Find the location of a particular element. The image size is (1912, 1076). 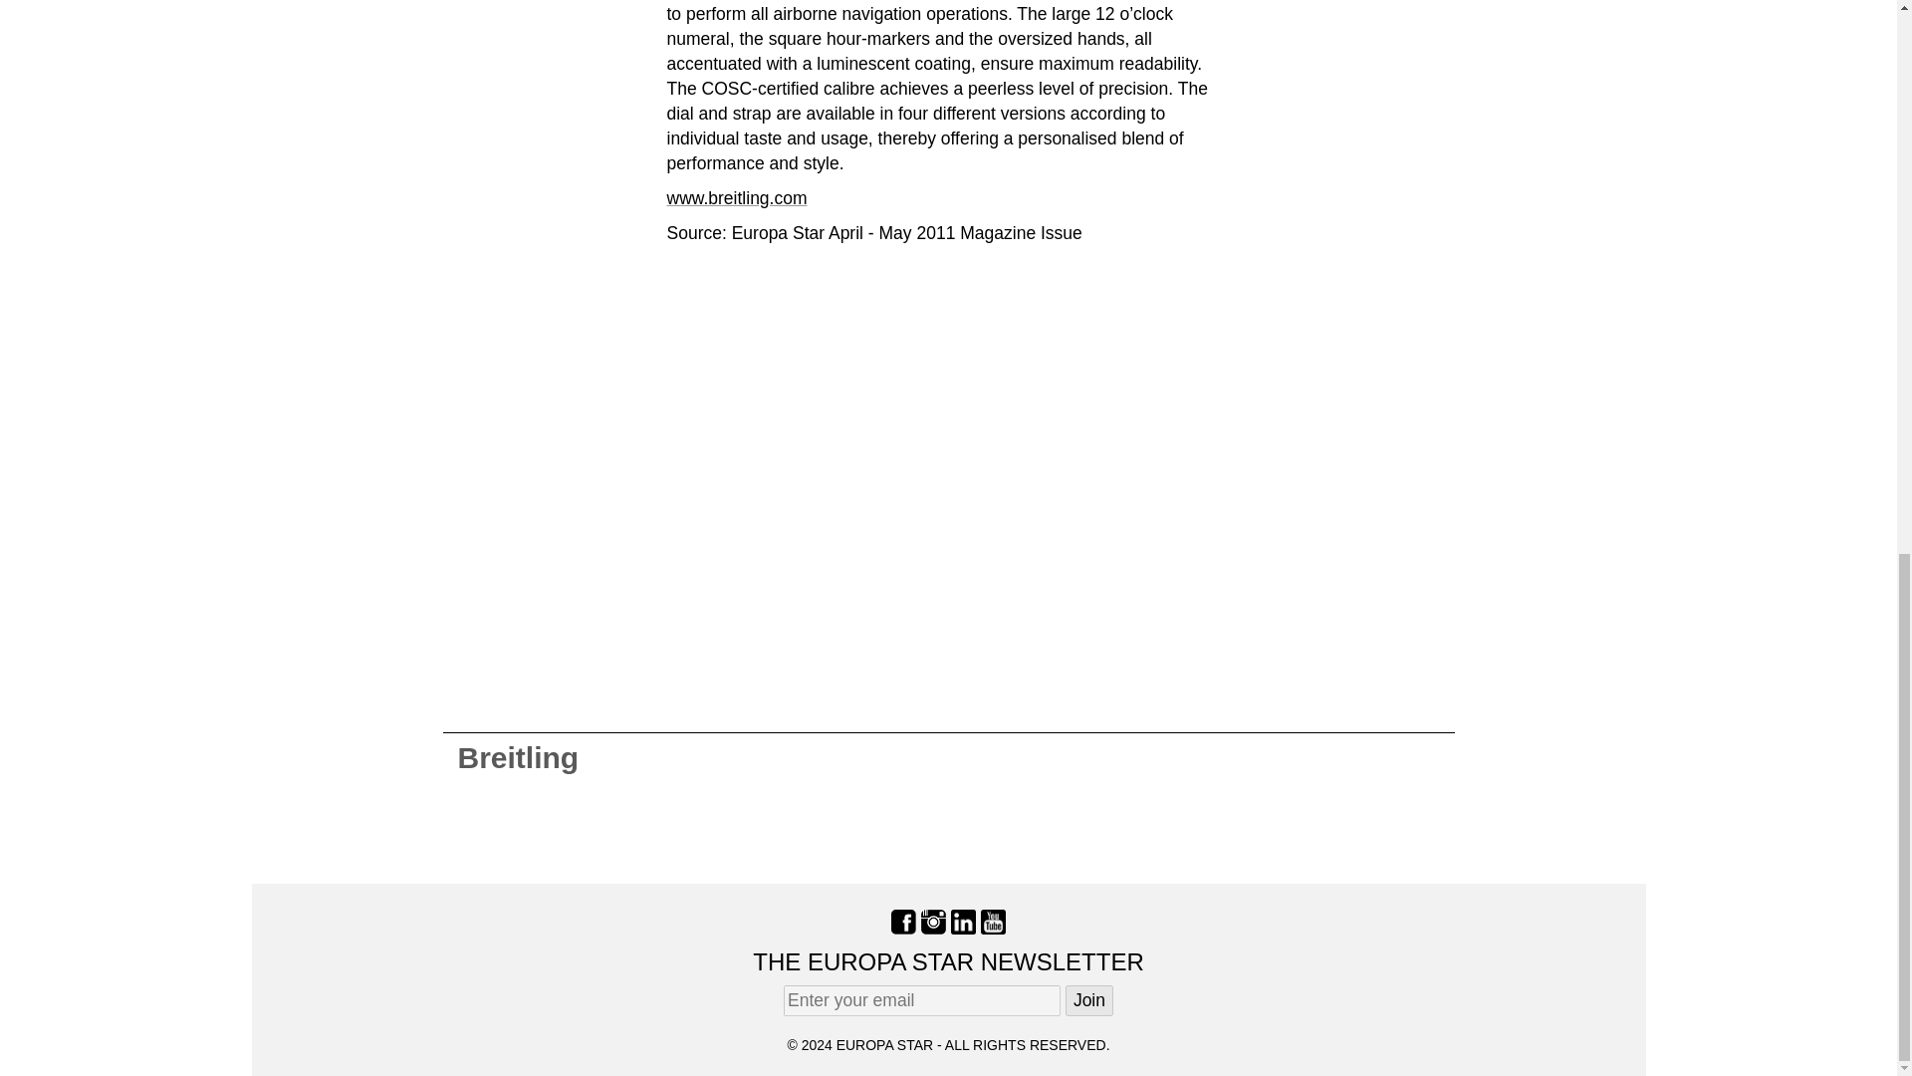

Instagram is located at coordinates (934, 921).